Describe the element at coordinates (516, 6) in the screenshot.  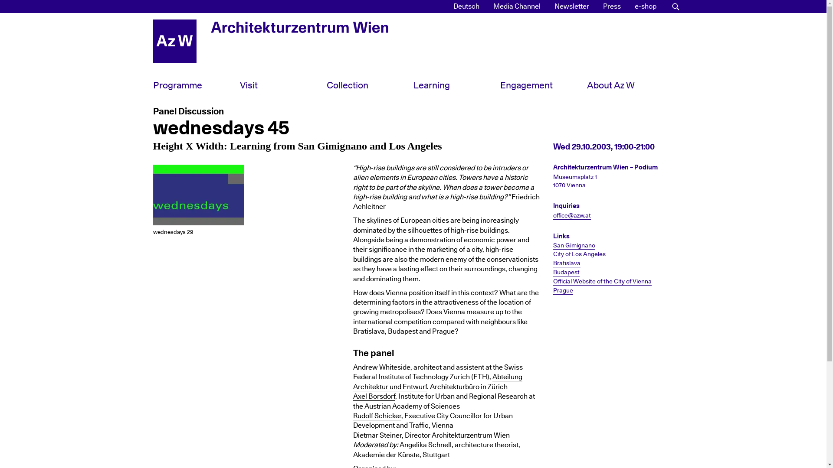
I see `Deutsch` at that location.